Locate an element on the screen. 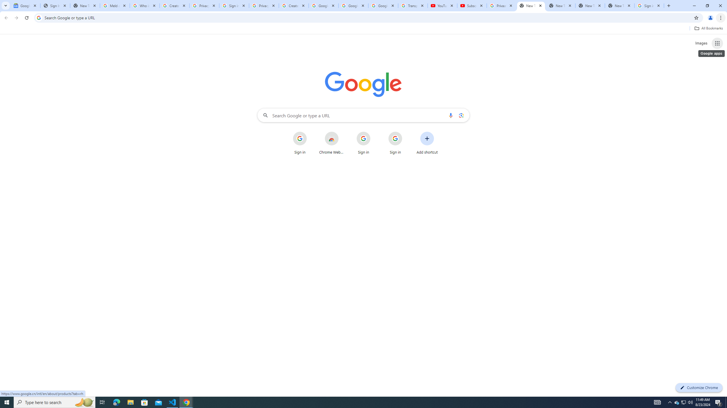  Sign in - Google Accounts is located at coordinates (234, 6).